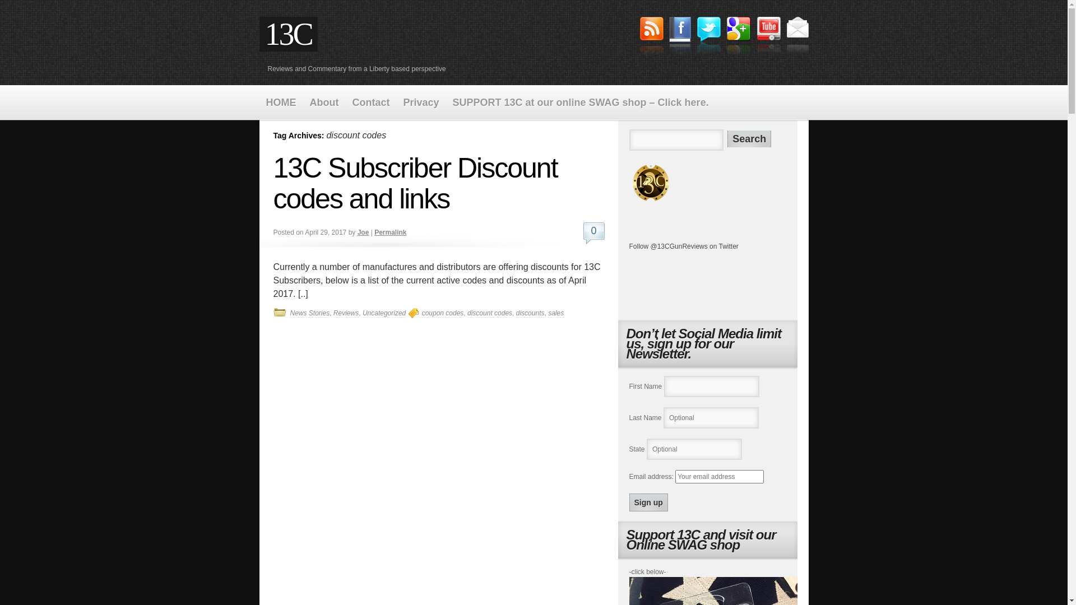  What do you see at coordinates (594, 233) in the screenshot?
I see `0` at bounding box center [594, 233].